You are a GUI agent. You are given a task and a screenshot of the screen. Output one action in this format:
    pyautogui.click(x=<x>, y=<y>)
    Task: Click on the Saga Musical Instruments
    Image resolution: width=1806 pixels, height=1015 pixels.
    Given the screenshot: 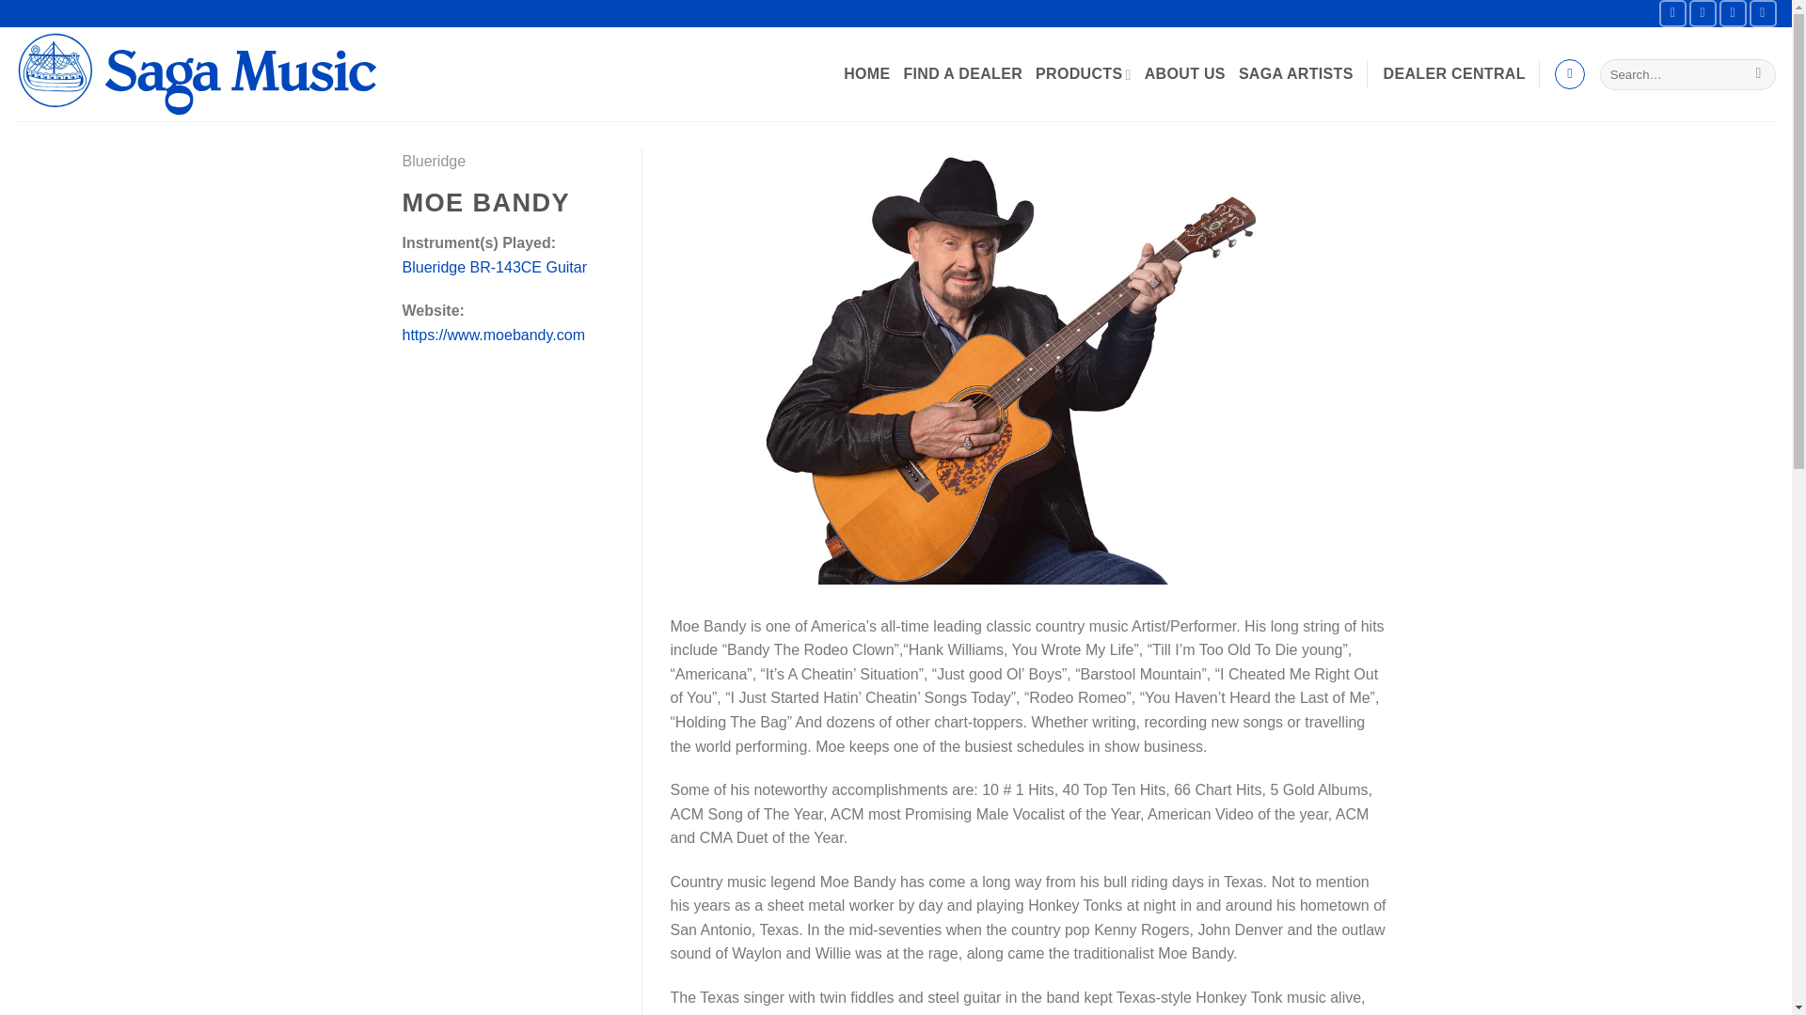 What is the action you would take?
    pyautogui.click(x=203, y=73)
    